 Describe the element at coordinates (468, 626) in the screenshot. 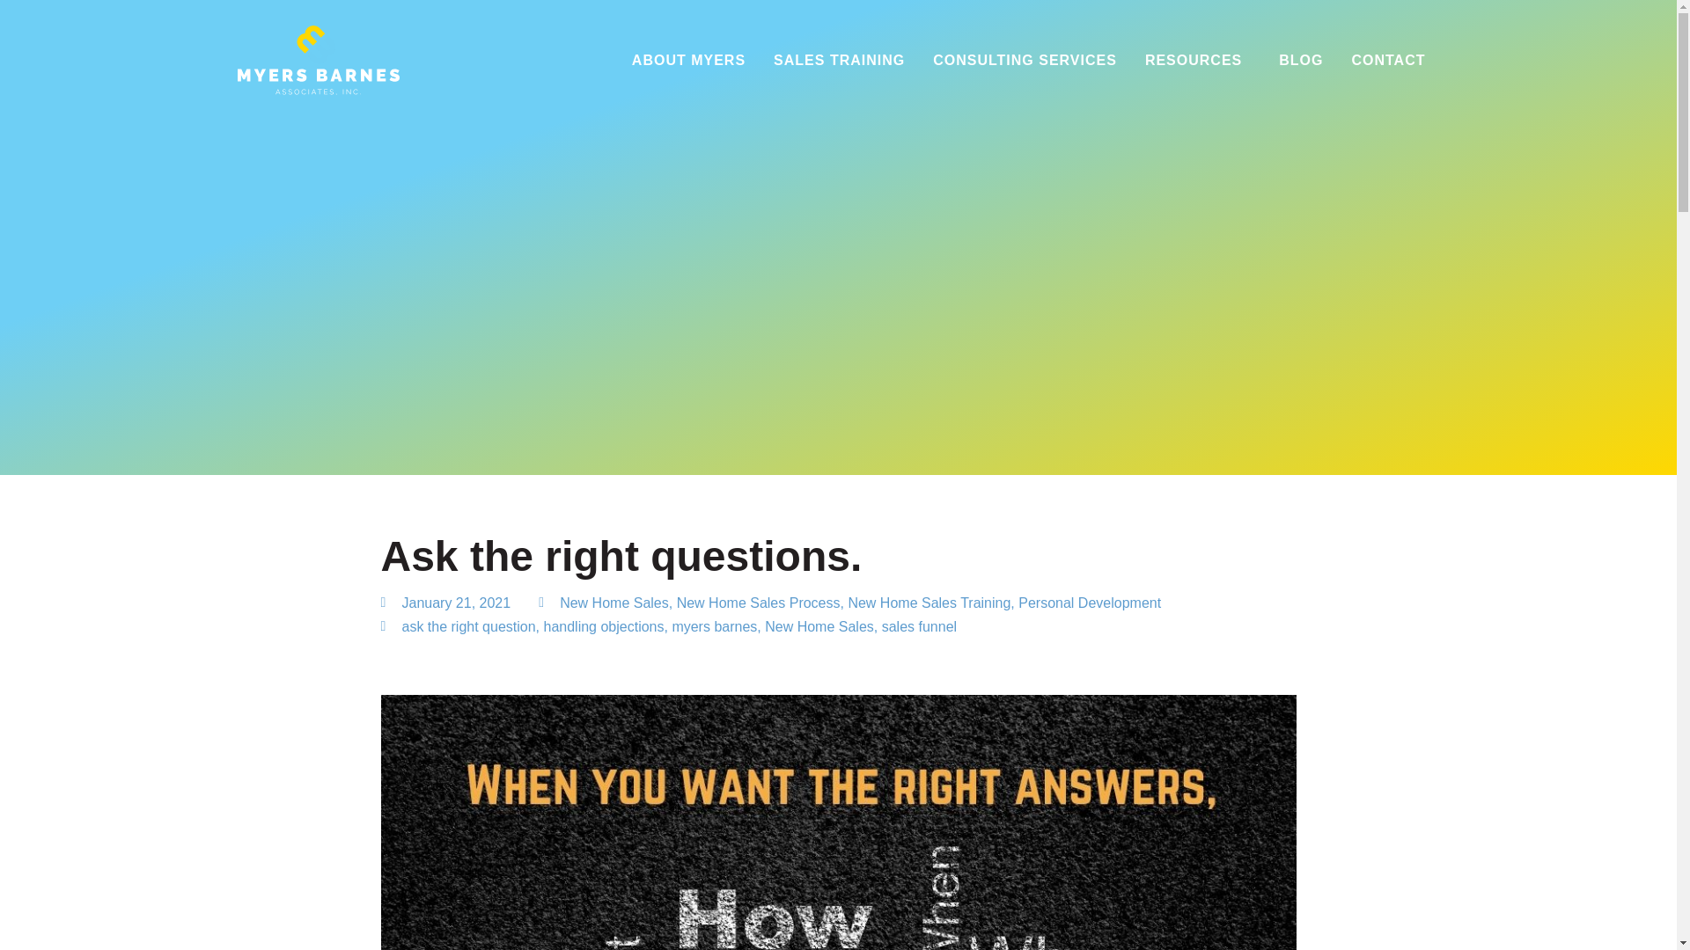

I see `ask the right question` at that location.